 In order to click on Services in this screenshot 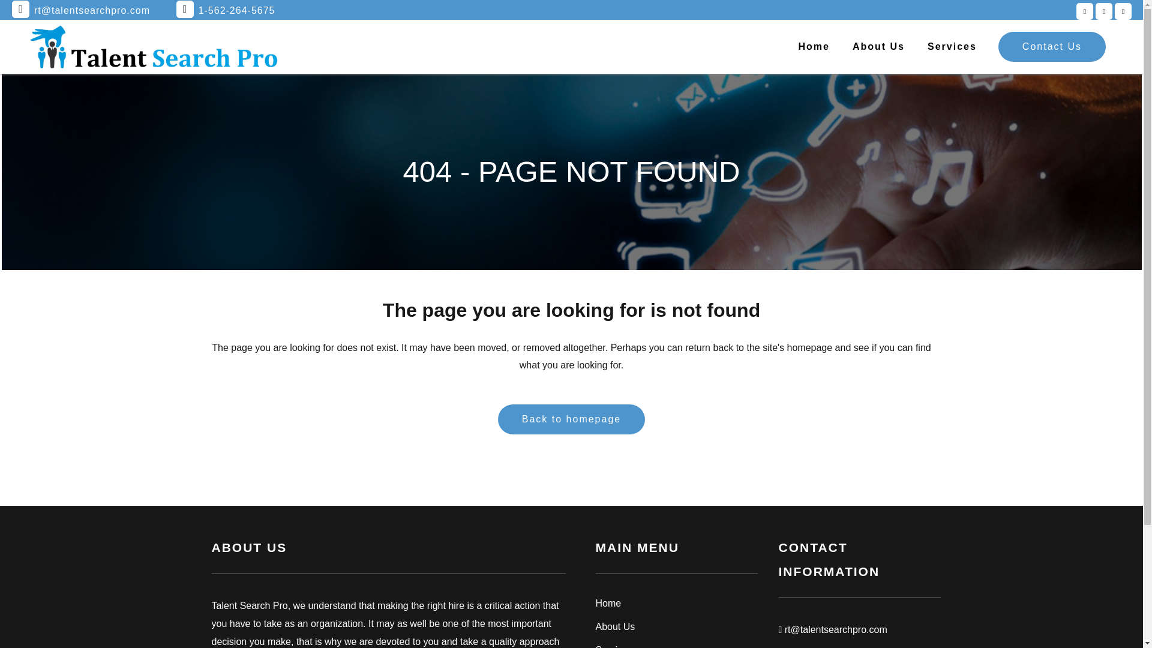, I will do `click(952, 47)`.